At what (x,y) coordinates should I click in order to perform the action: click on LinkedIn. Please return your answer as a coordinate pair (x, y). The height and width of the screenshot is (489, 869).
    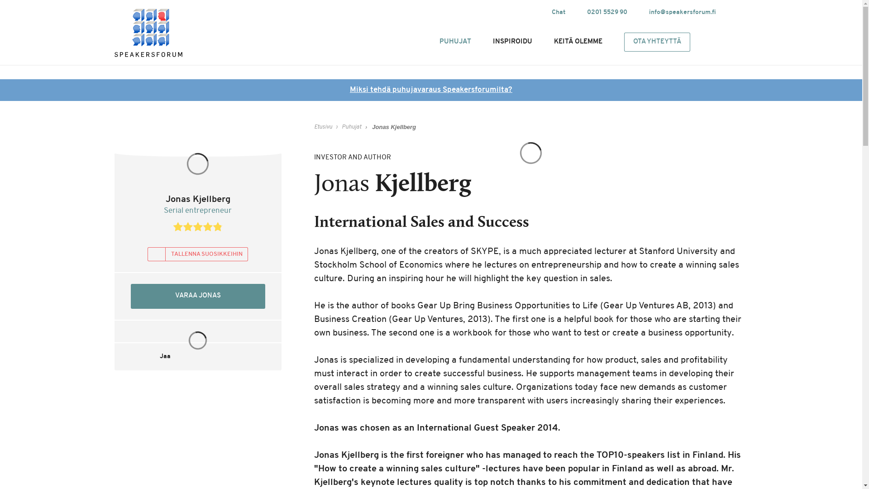
    Looking at the image, I should click on (492, 12).